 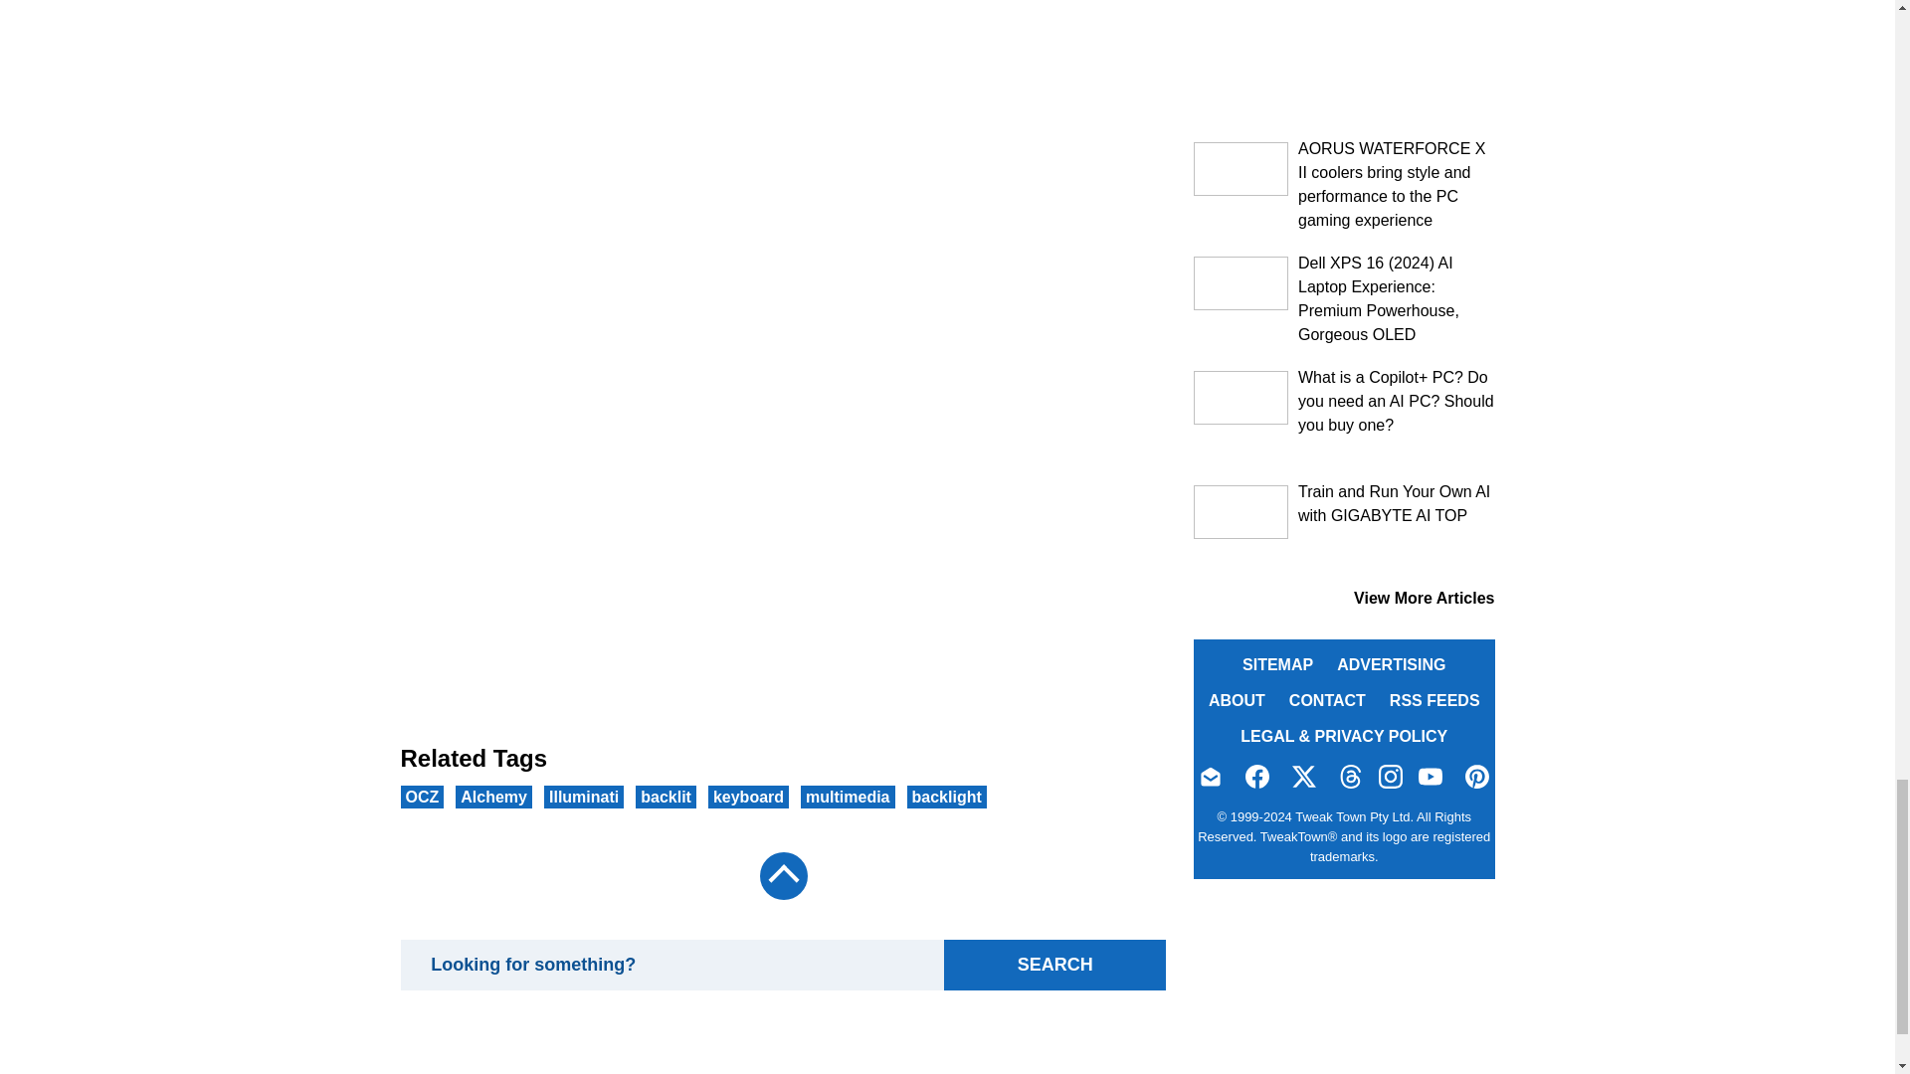 I want to click on SEARCH, so click(x=1054, y=965).